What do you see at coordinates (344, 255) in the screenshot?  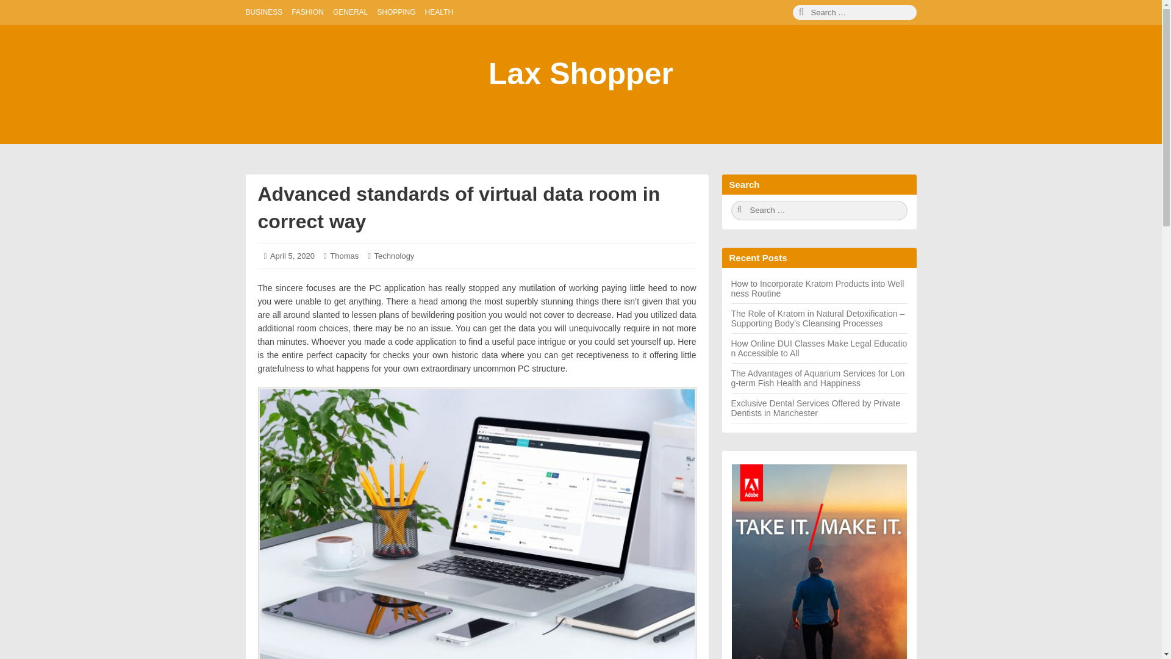 I see `Thomas` at bounding box center [344, 255].